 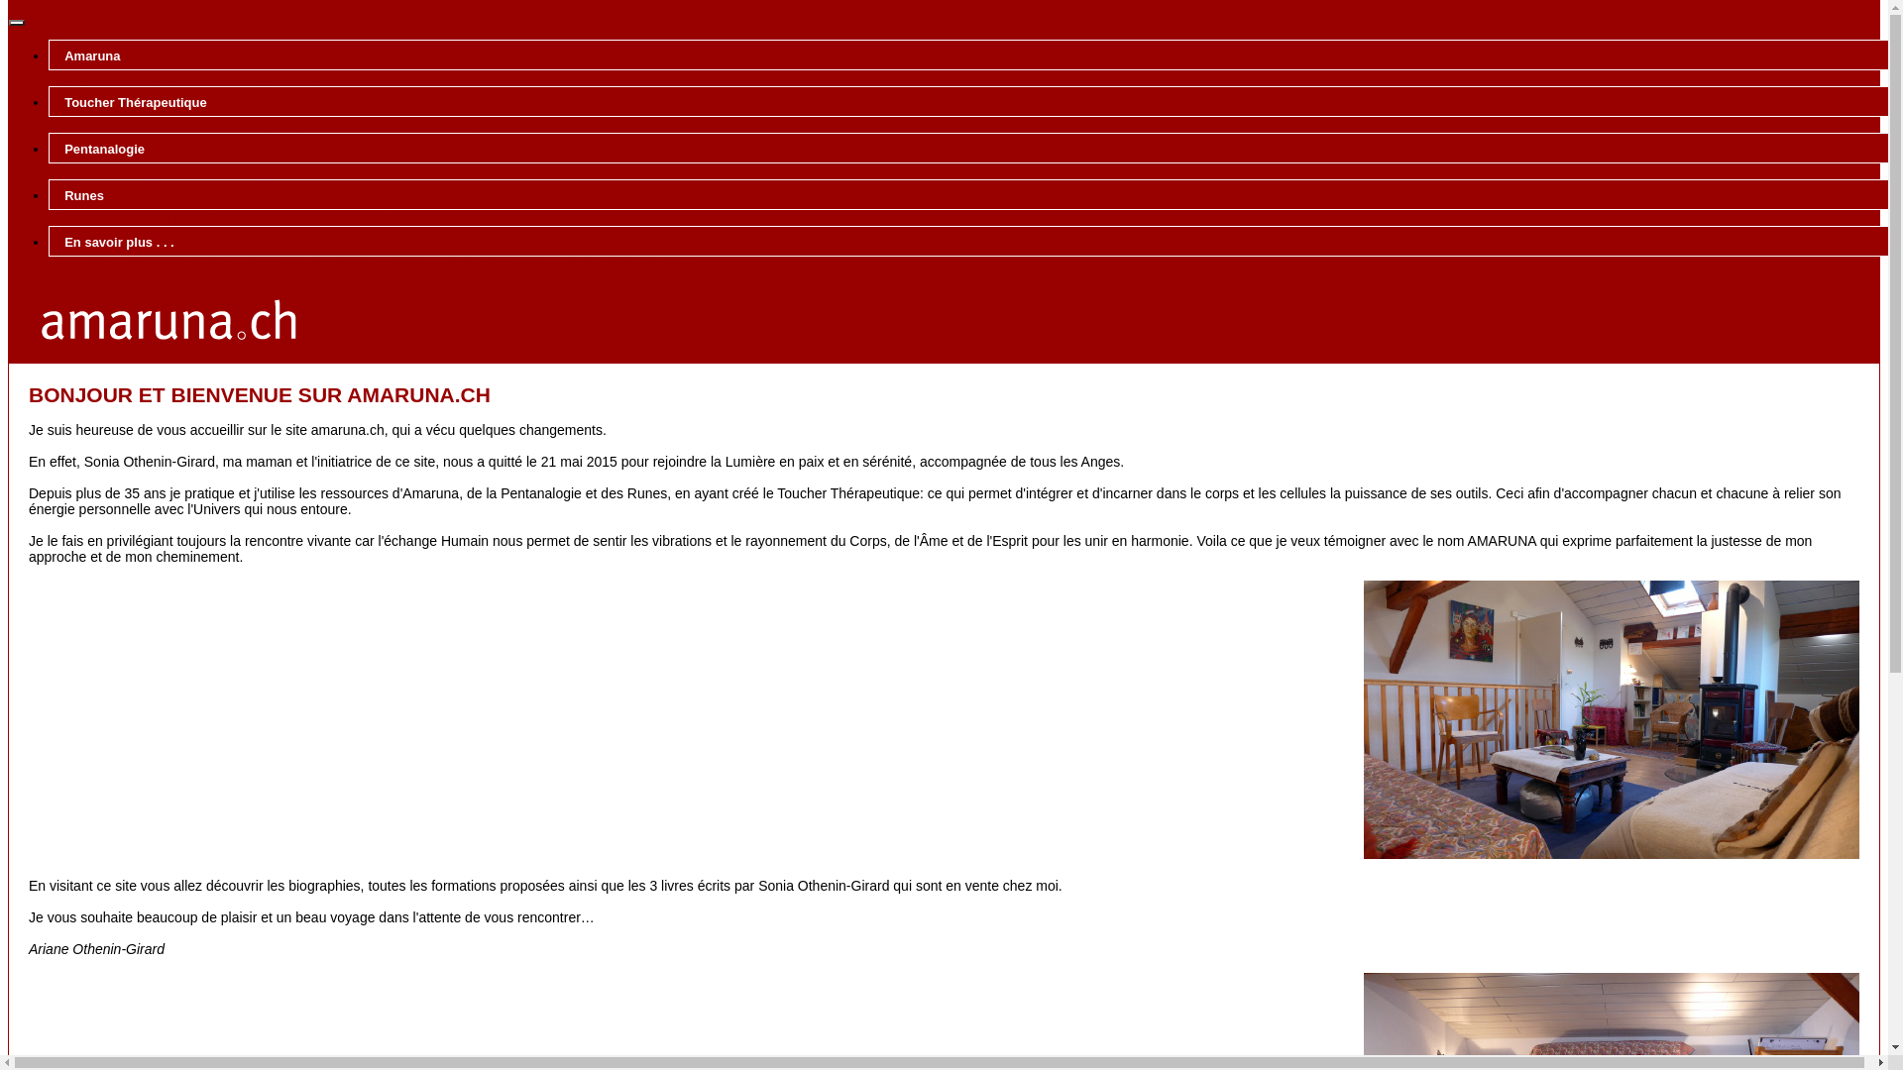 What do you see at coordinates (195, 266) in the screenshot?
I see `Commander des livres` at bounding box center [195, 266].